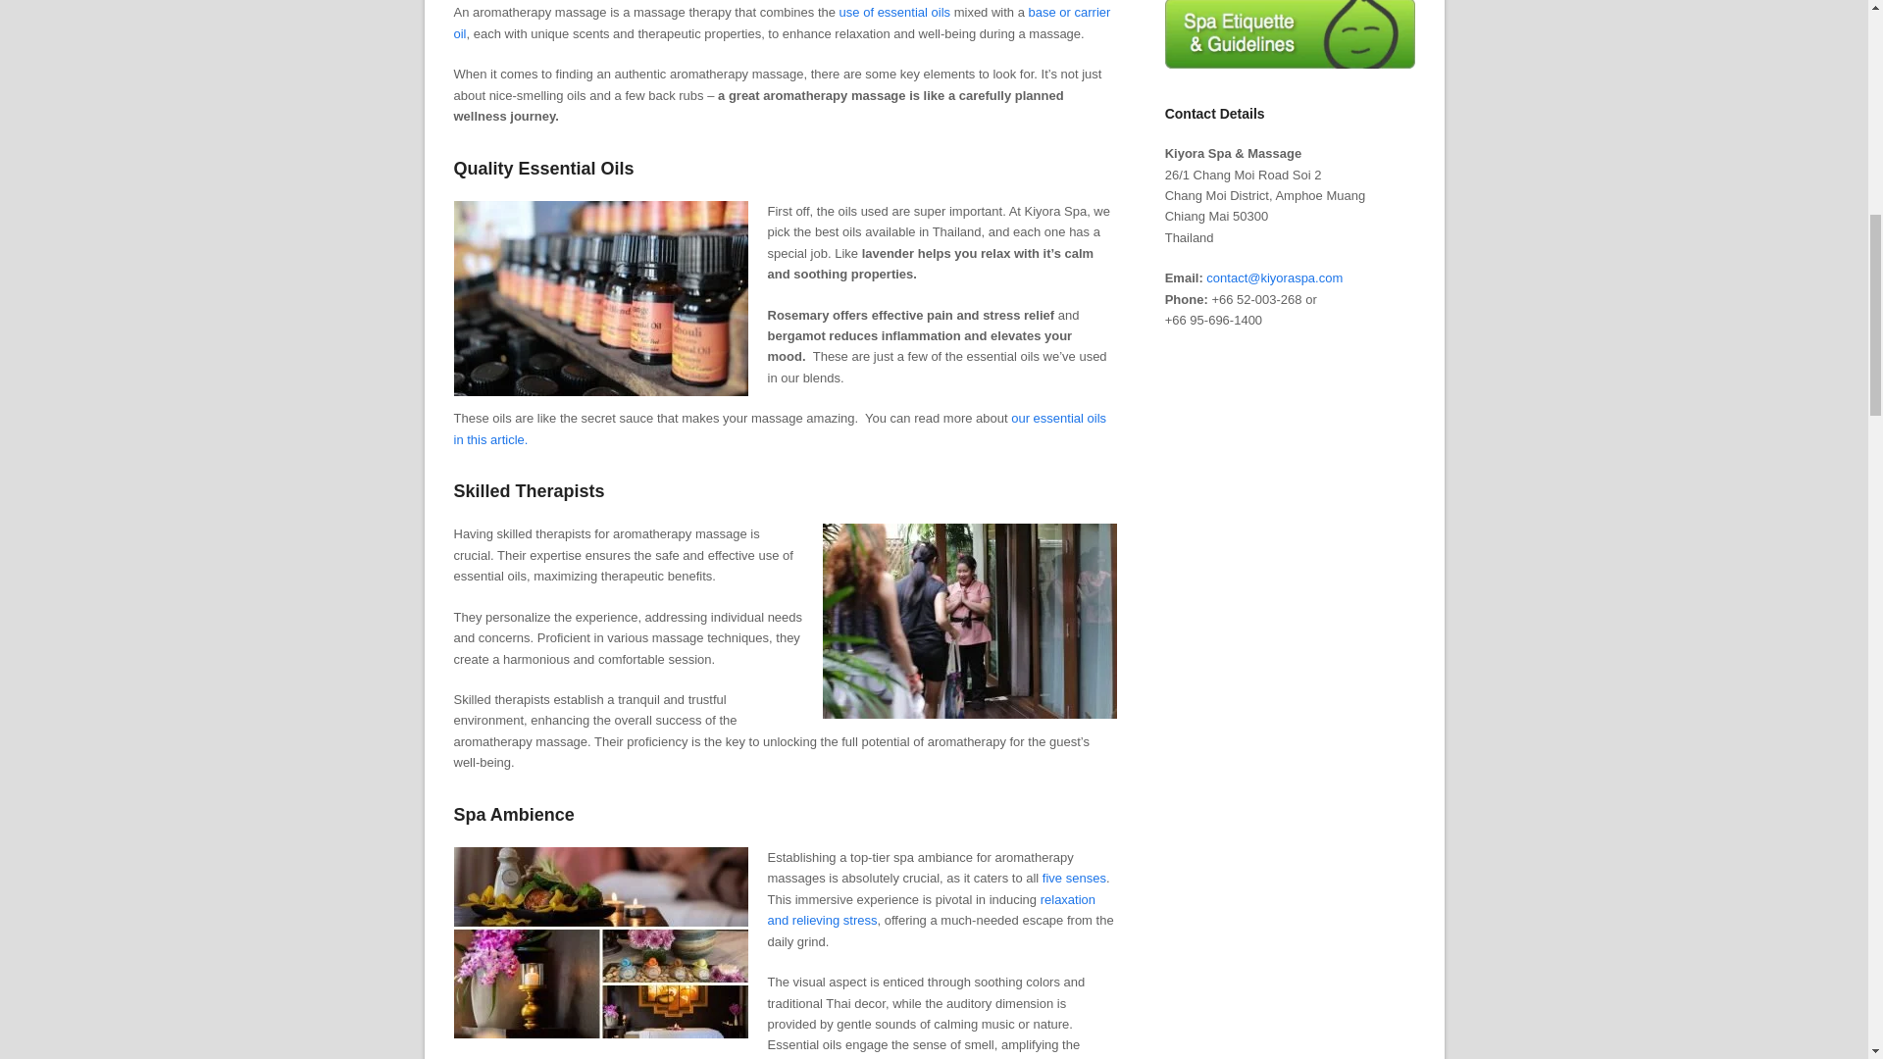 The image size is (1883, 1059). Describe the element at coordinates (543, 169) in the screenshot. I see `Quality Essential Oils` at that location.